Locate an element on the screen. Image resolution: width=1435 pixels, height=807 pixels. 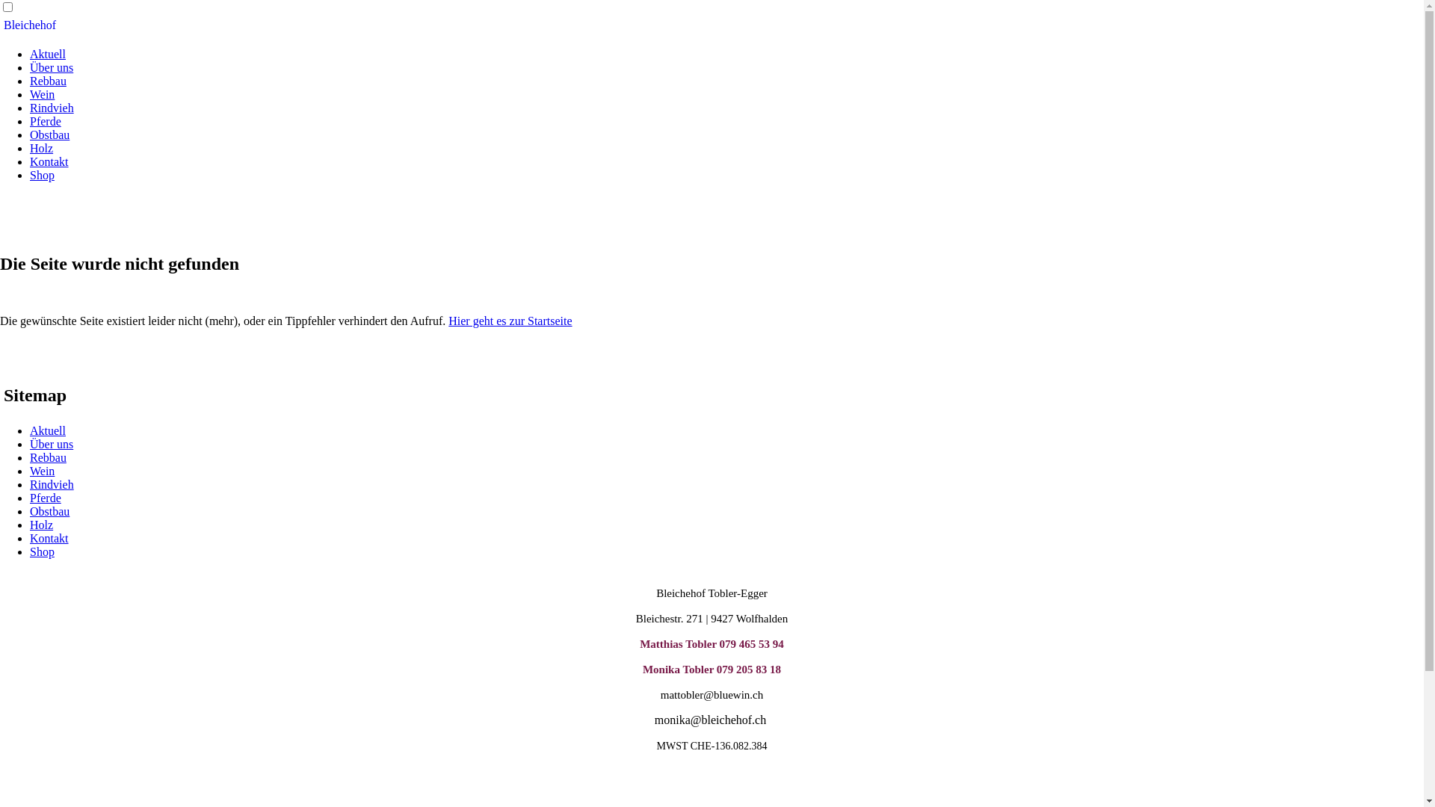
Hier geht es zur Startseite is located at coordinates (510, 321).